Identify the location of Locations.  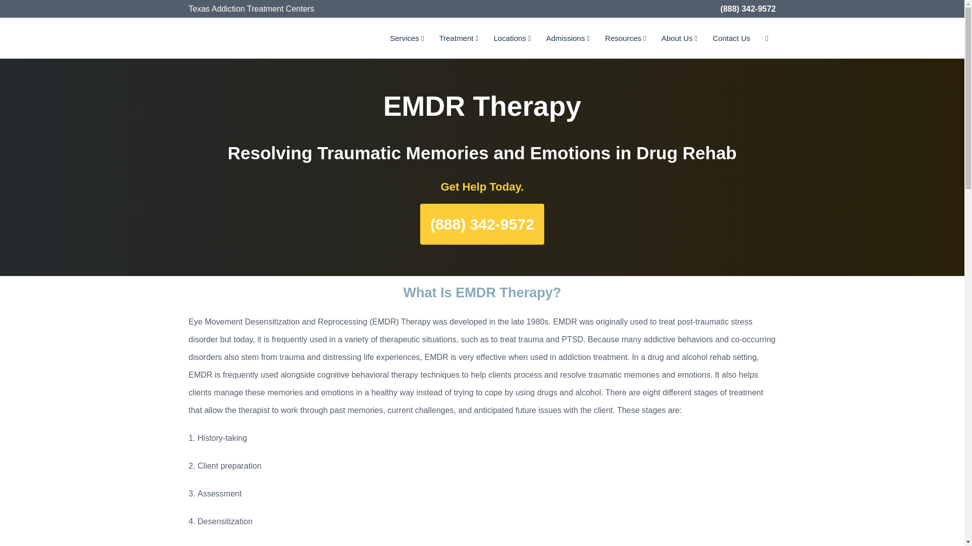
(512, 37).